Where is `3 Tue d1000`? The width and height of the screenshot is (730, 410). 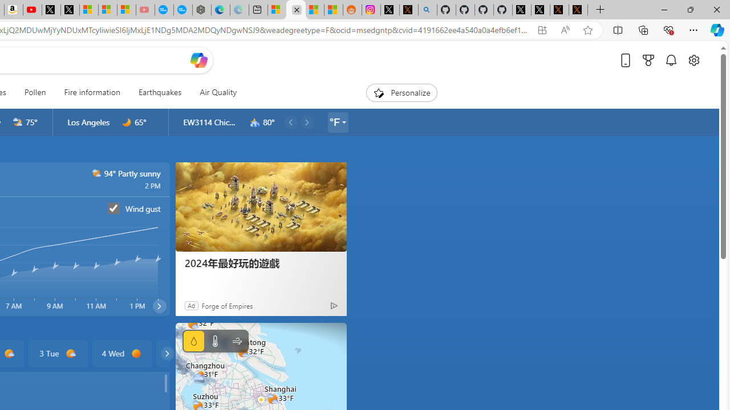
3 Tue d1000 is located at coordinates (57, 353).